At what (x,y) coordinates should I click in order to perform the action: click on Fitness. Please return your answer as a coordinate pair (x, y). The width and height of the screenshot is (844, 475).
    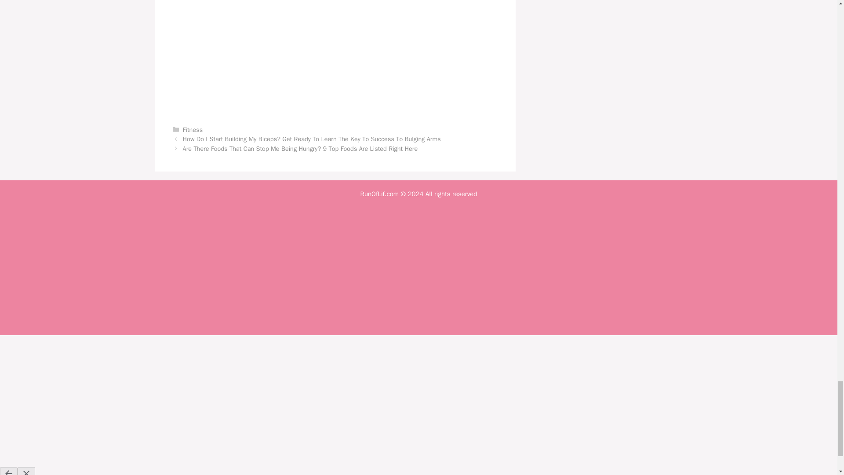
    Looking at the image, I should click on (193, 129).